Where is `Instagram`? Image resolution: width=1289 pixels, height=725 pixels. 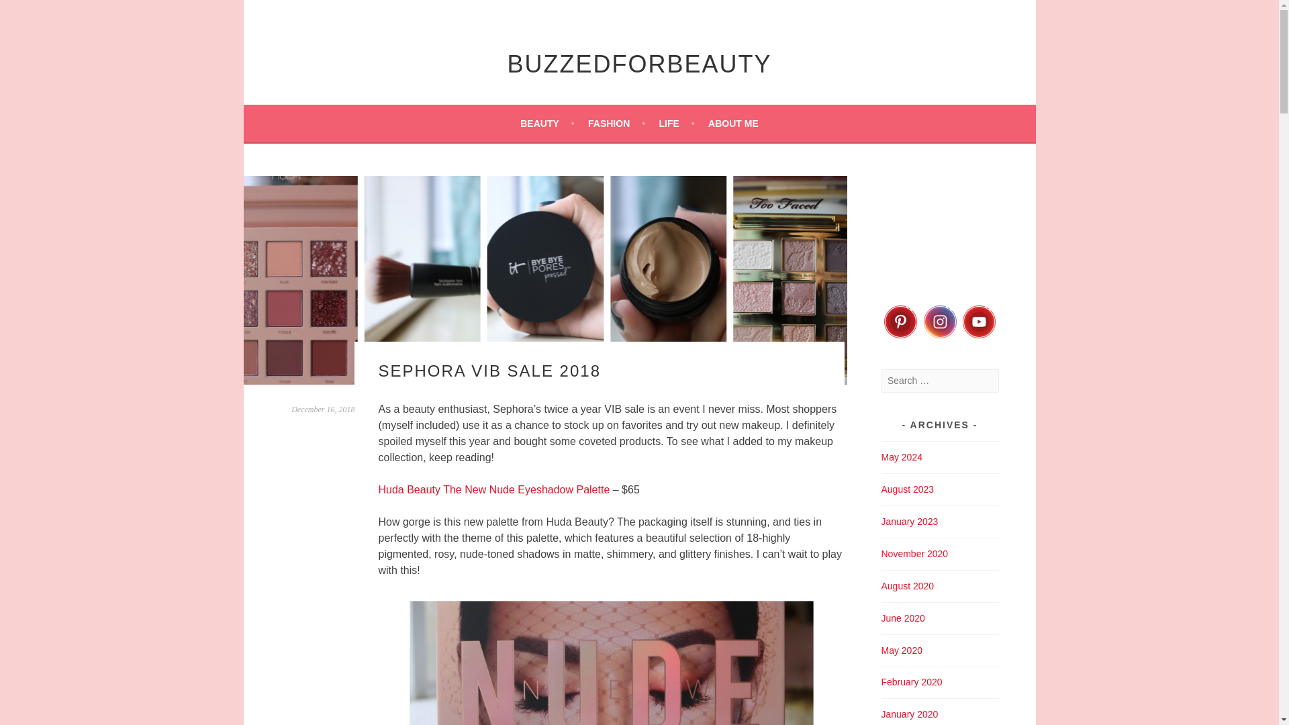 Instagram is located at coordinates (939, 322).